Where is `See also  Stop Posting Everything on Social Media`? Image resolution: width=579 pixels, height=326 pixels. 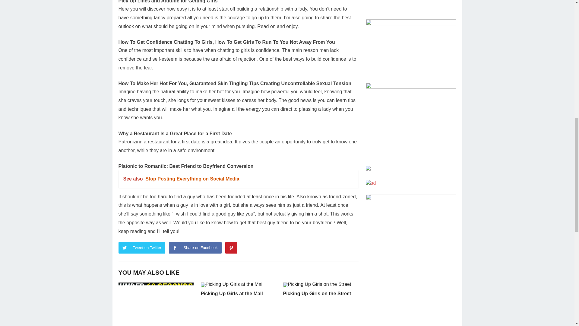
See also  Stop Posting Everything on Social Media is located at coordinates (238, 179).